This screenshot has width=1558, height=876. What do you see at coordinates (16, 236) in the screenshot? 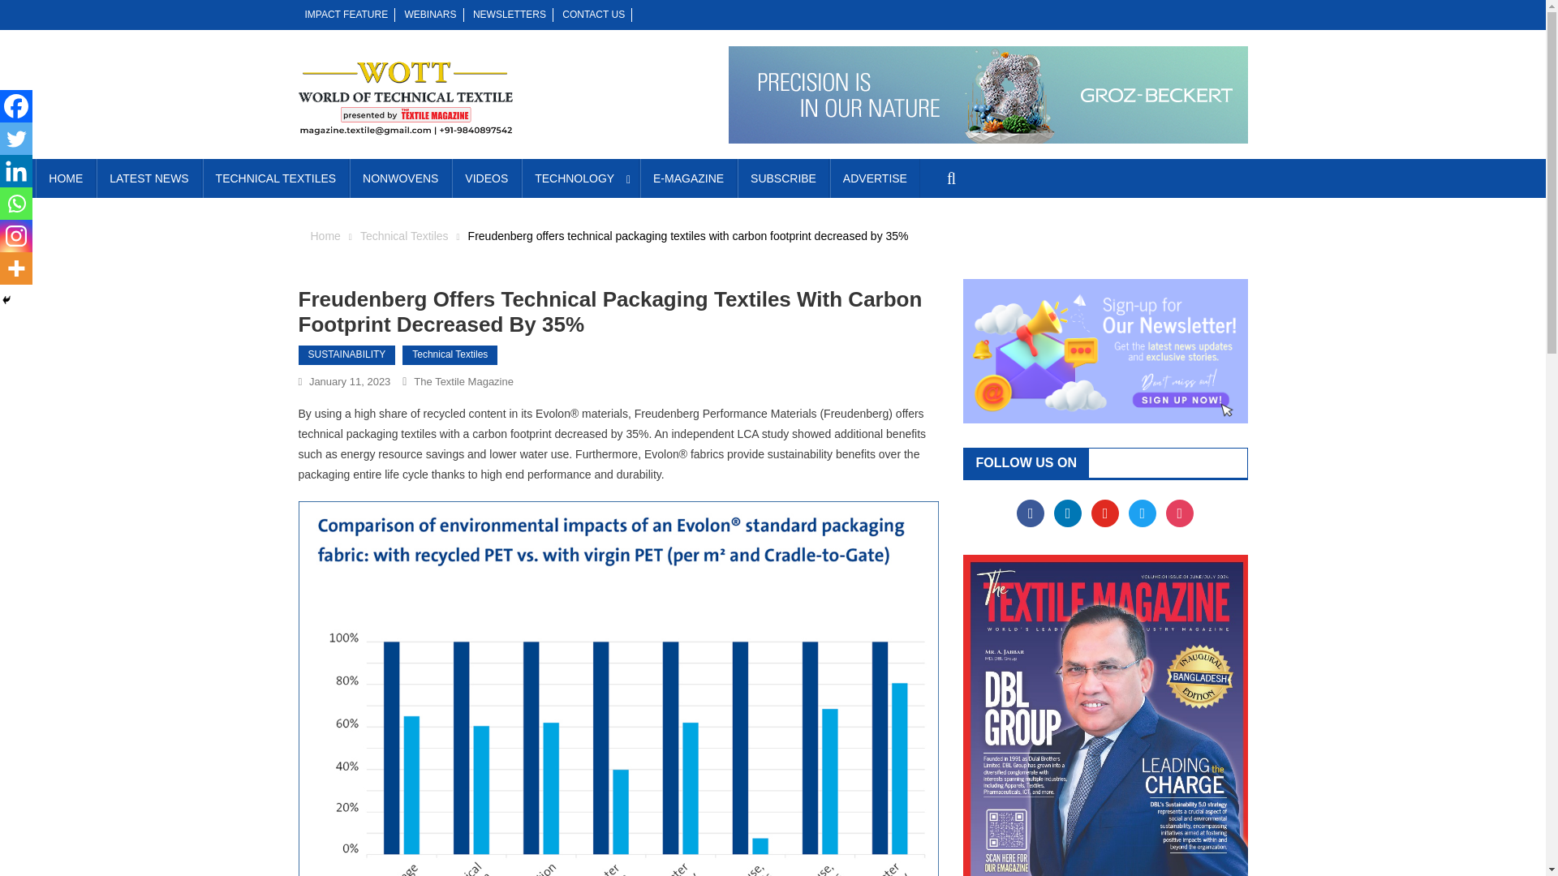
I see `Instagram` at bounding box center [16, 236].